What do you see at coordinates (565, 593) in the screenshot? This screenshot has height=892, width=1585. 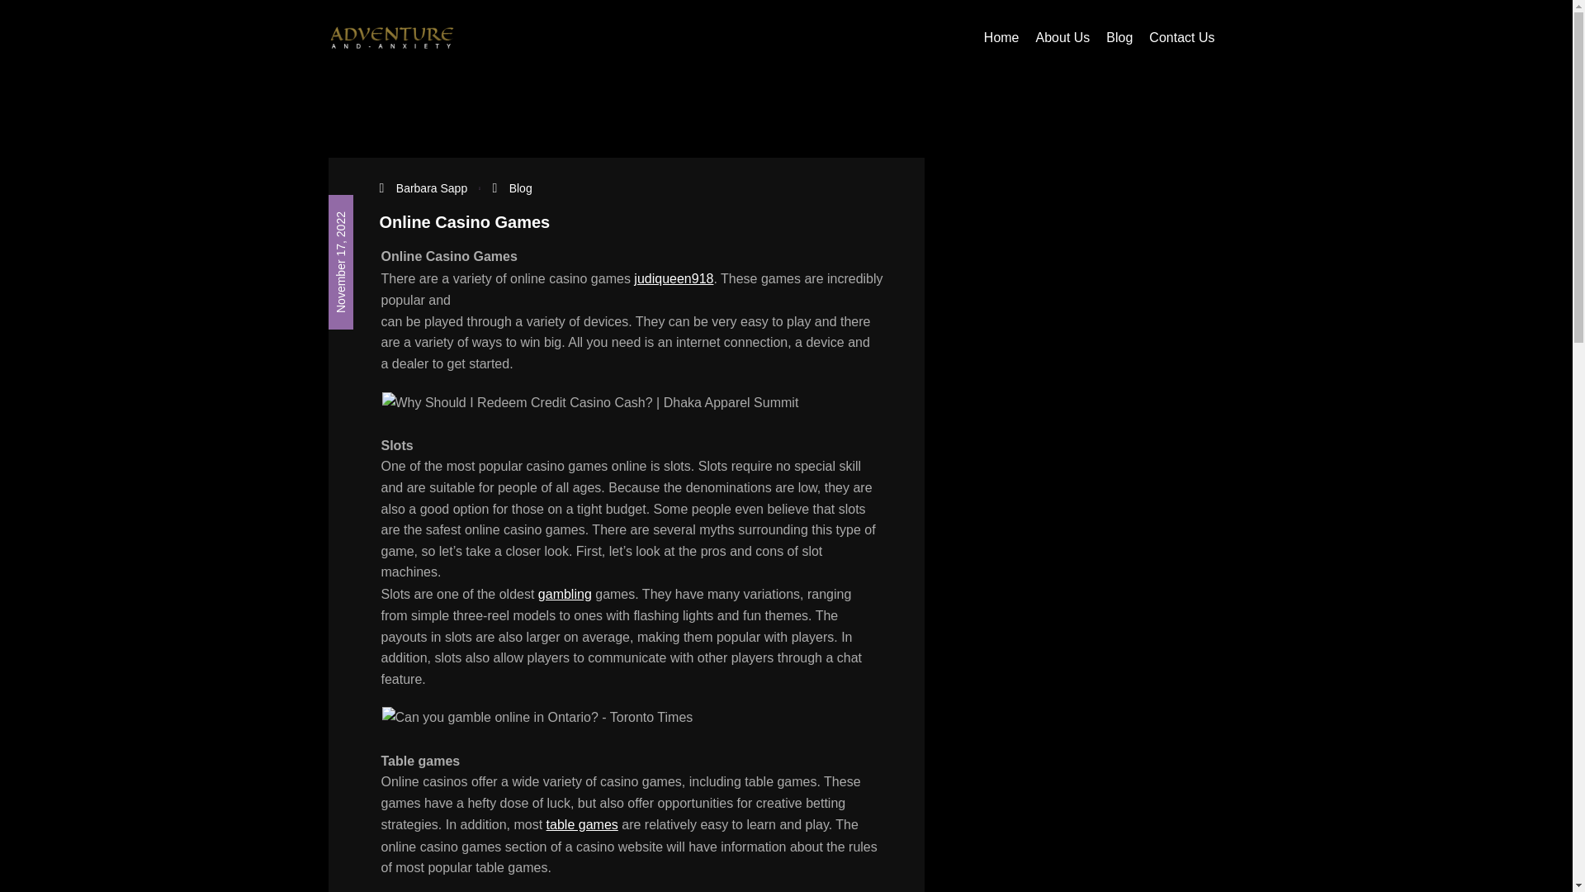 I see `gambling` at bounding box center [565, 593].